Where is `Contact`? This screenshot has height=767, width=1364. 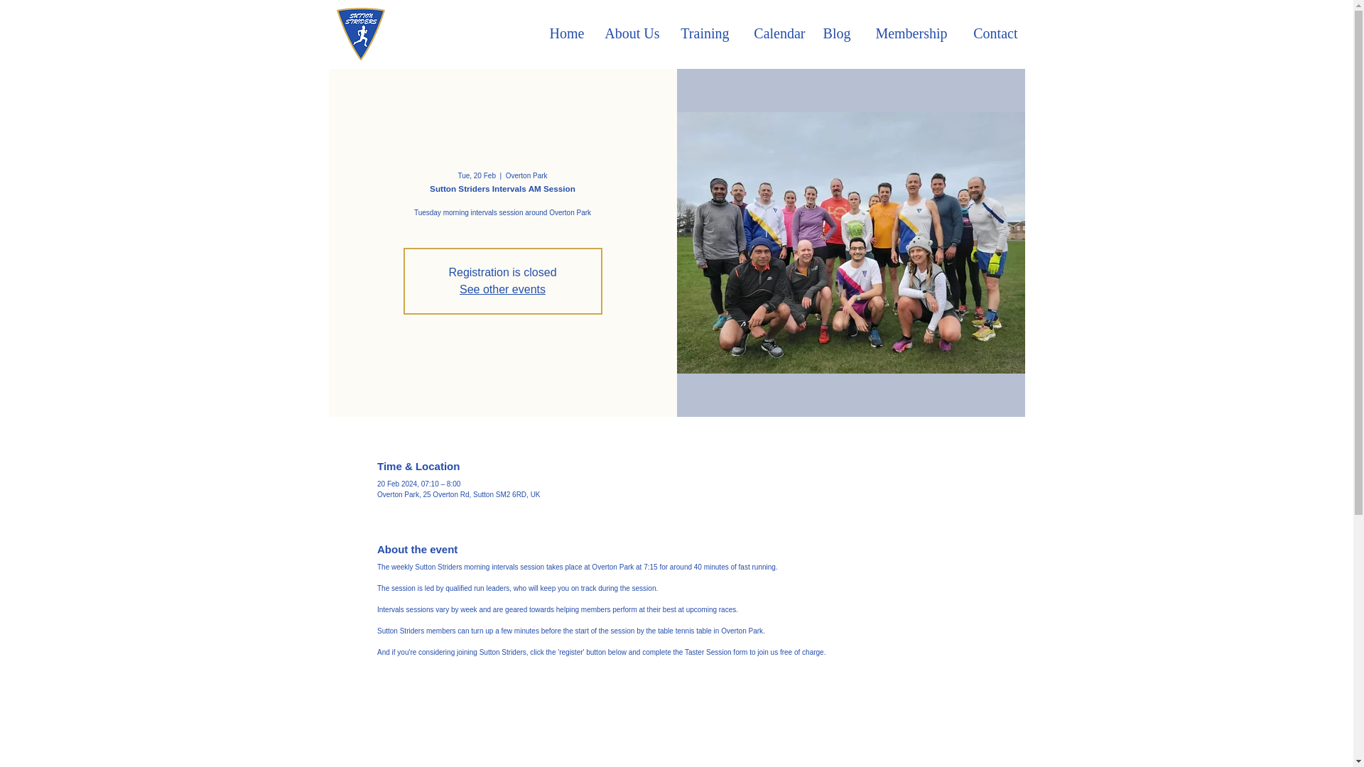
Contact is located at coordinates (990, 33).